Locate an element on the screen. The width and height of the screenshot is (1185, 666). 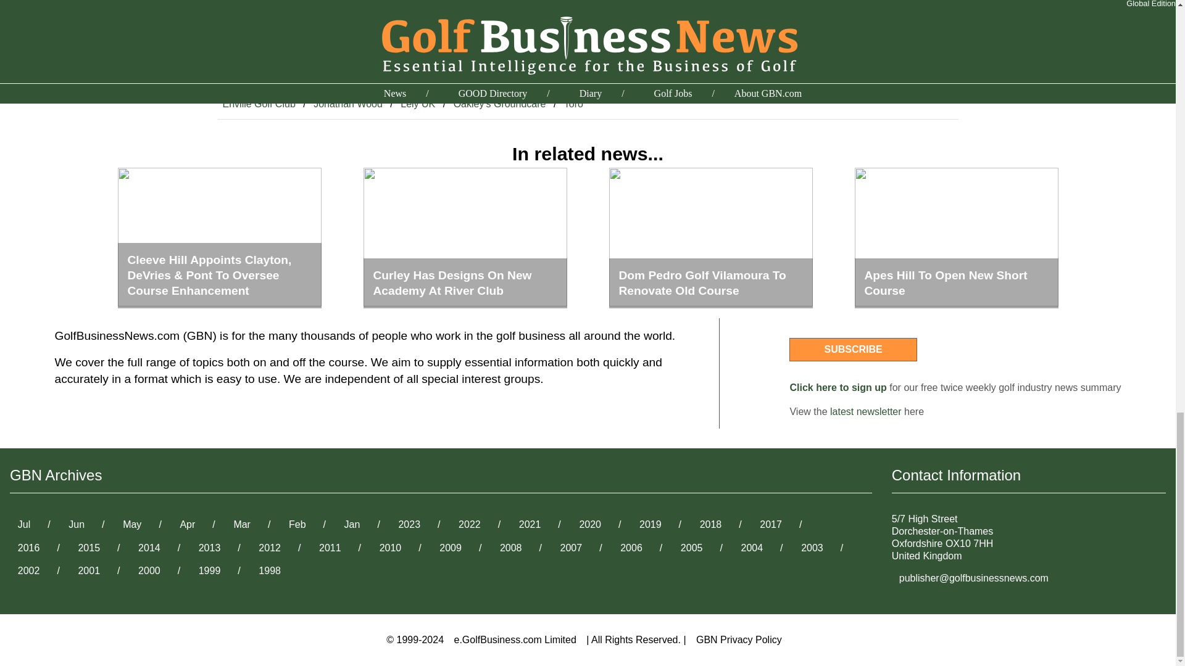
Oakley's Groundcare is located at coordinates (500, 104).